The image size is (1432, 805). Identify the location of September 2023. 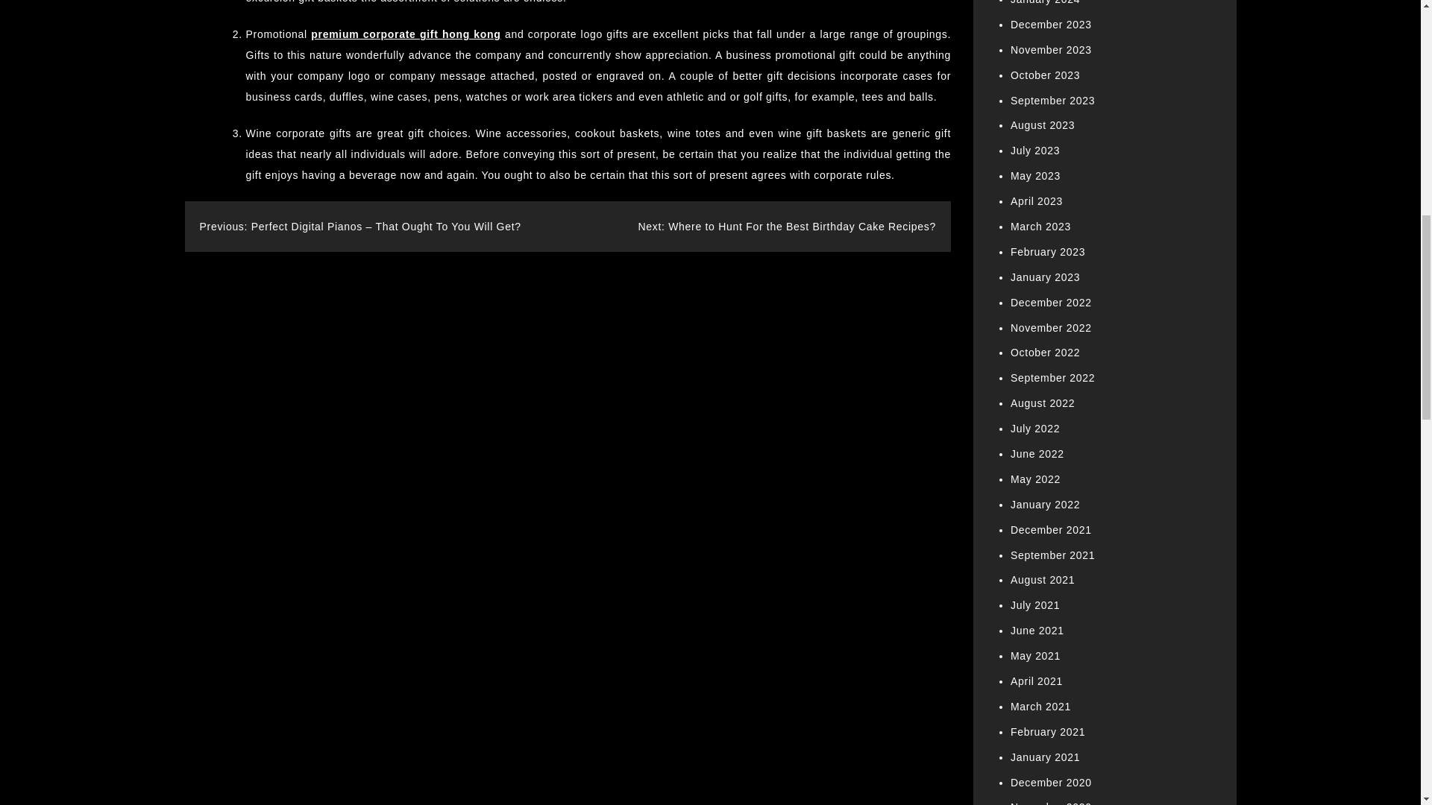
(1053, 100).